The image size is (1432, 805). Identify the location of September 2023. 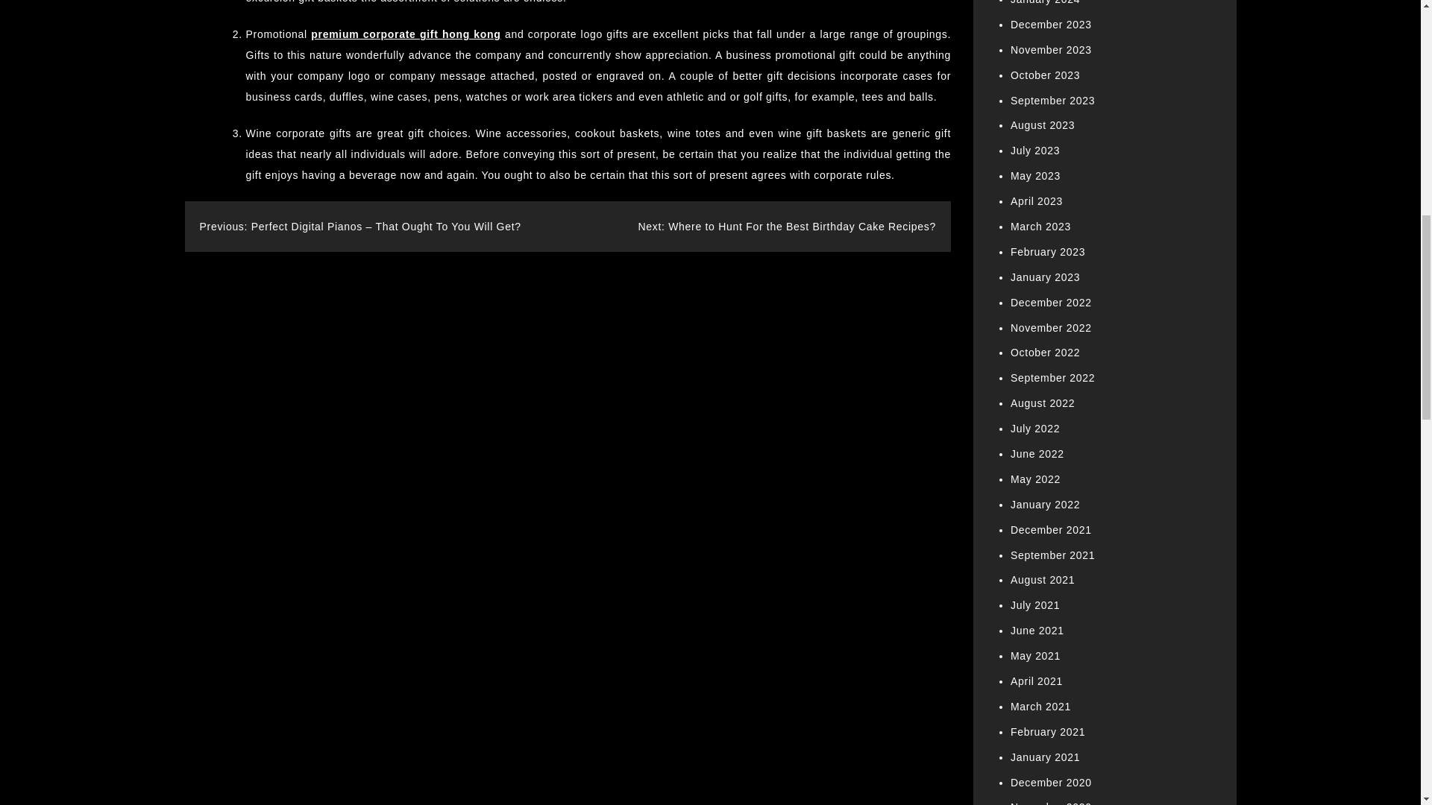
(1053, 100).